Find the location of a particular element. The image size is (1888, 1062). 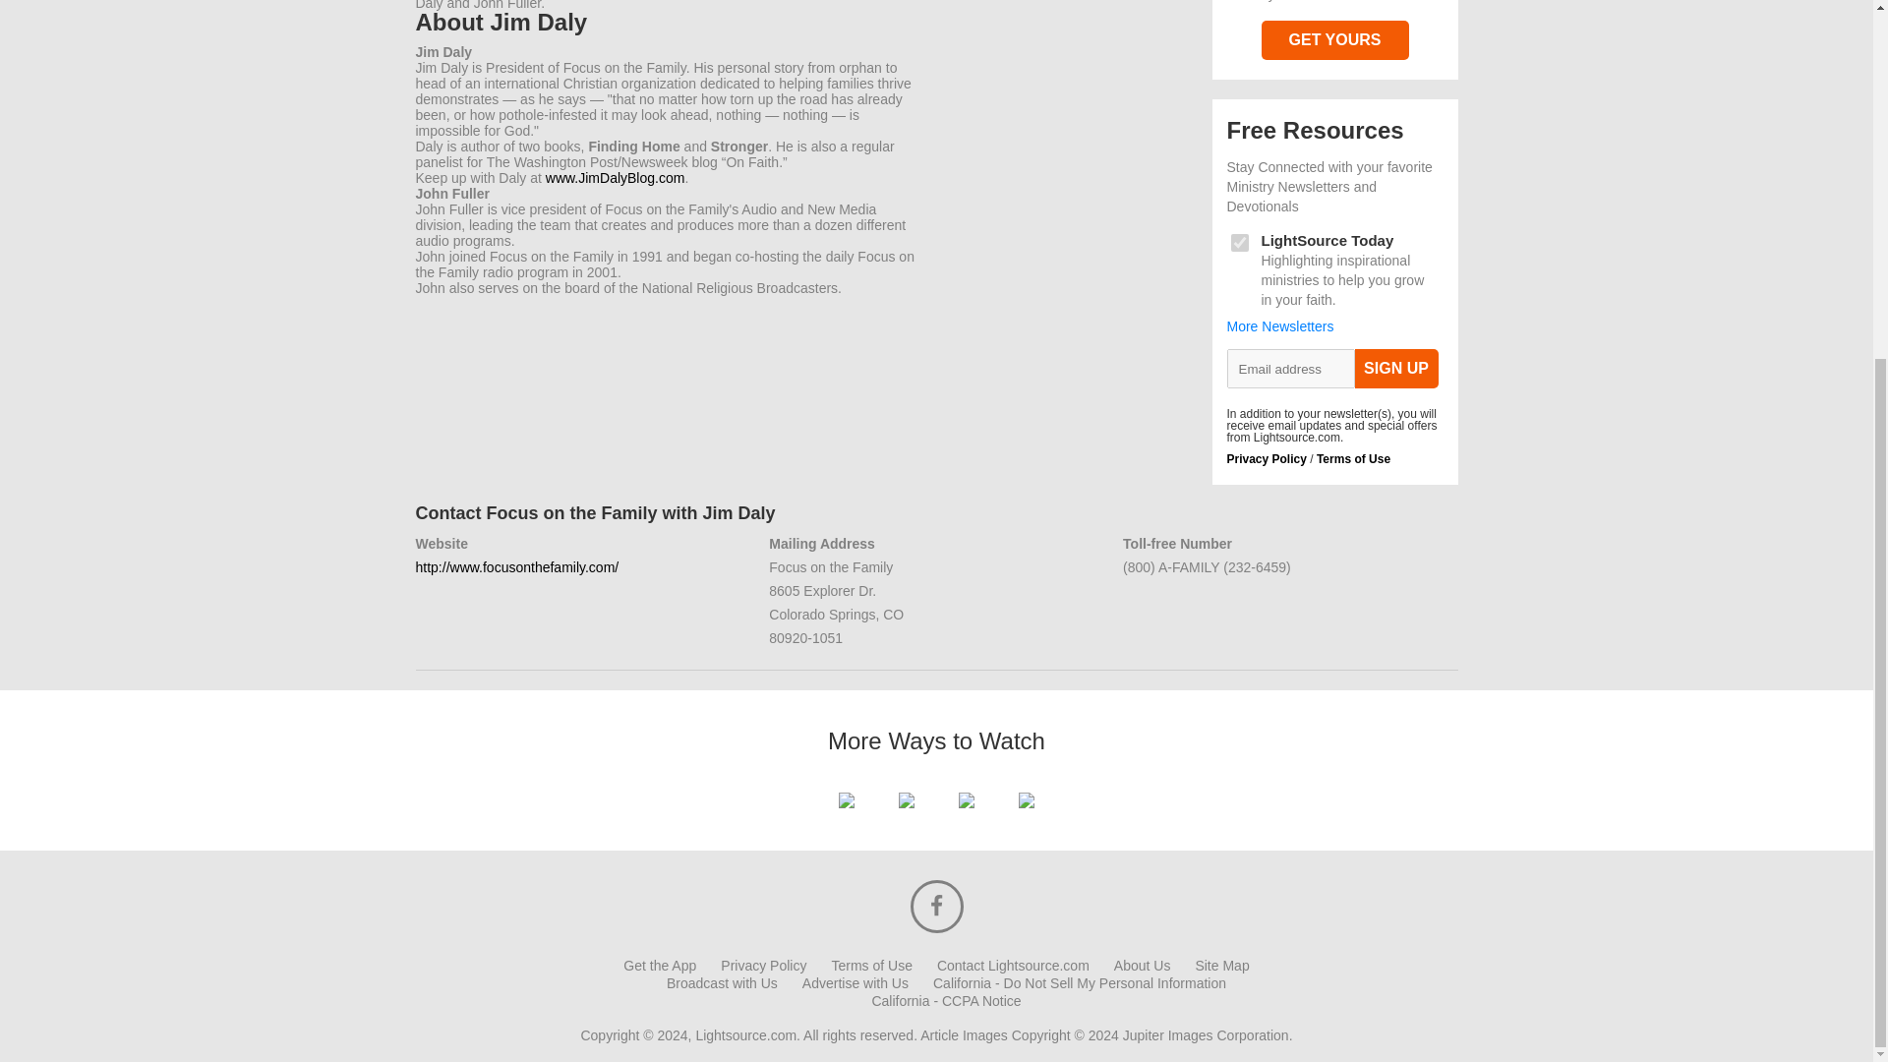

Terms of Use is located at coordinates (871, 966).